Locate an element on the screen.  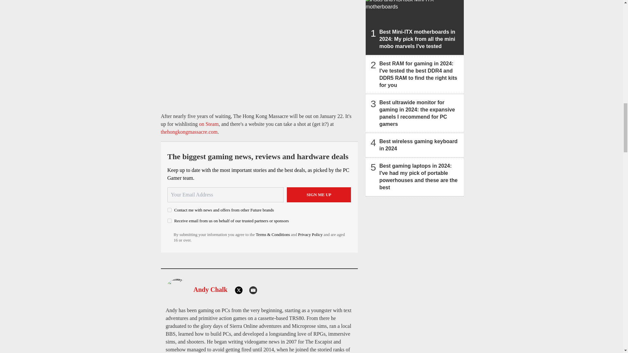
on is located at coordinates (169, 220).